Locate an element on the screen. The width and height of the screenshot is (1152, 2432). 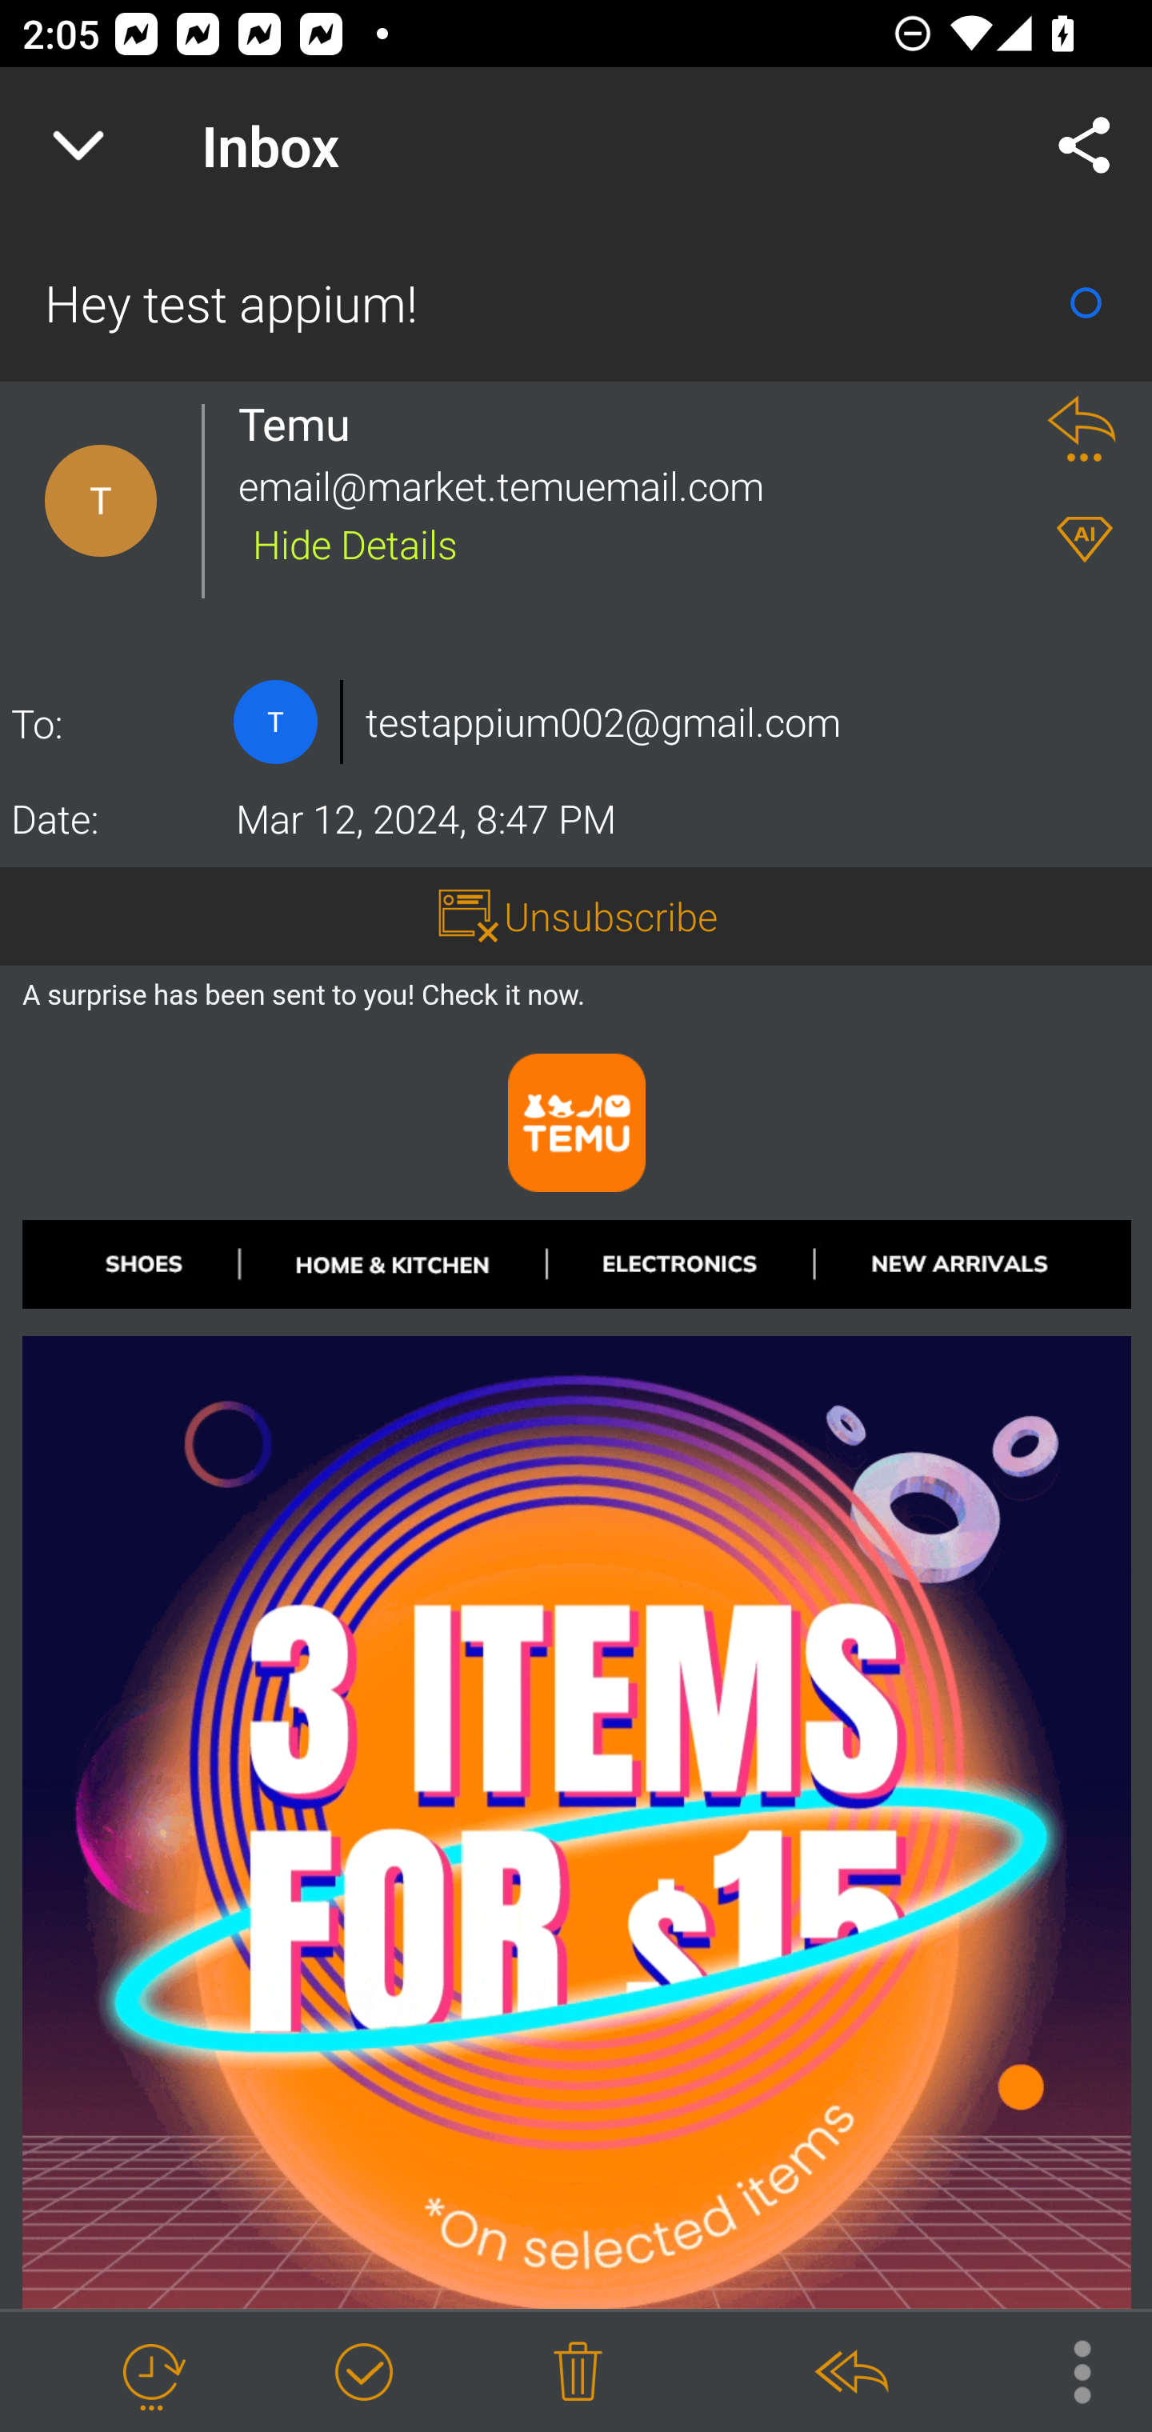
b57e34972bcbfa1b19ebc9d9493bcf96 is located at coordinates (578, 1718).